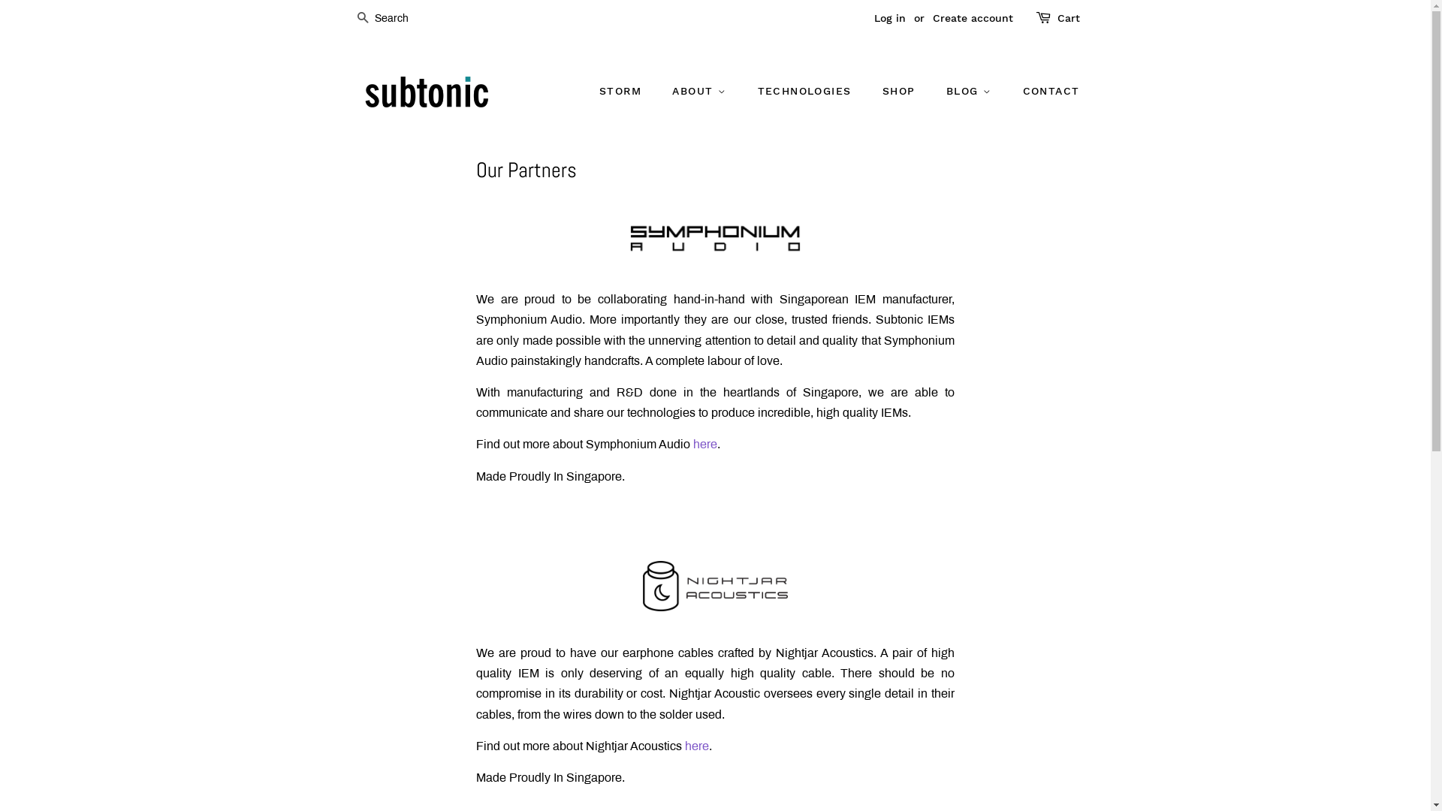 The image size is (1442, 811). Describe the element at coordinates (364, 20) in the screenshot. I see `SEARCH` at that location.